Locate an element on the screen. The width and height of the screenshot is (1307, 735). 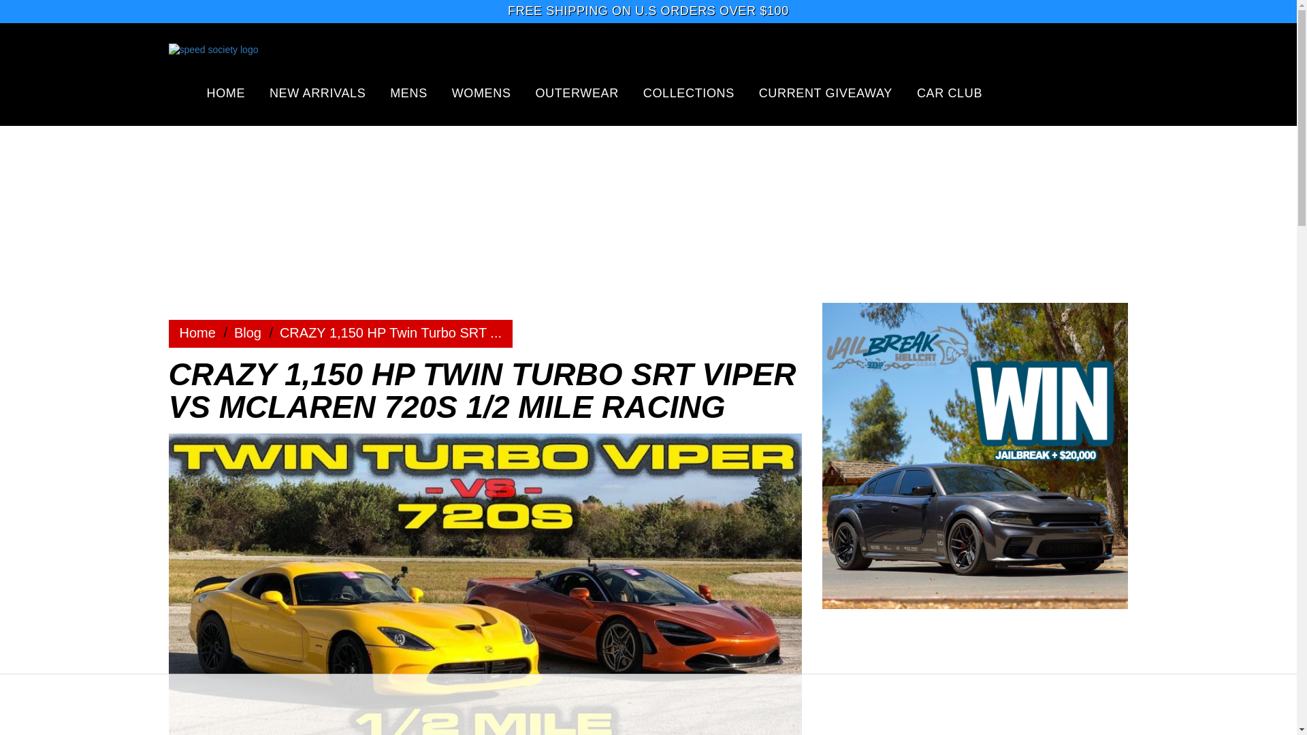
Home is located at coordinates (248, 333).